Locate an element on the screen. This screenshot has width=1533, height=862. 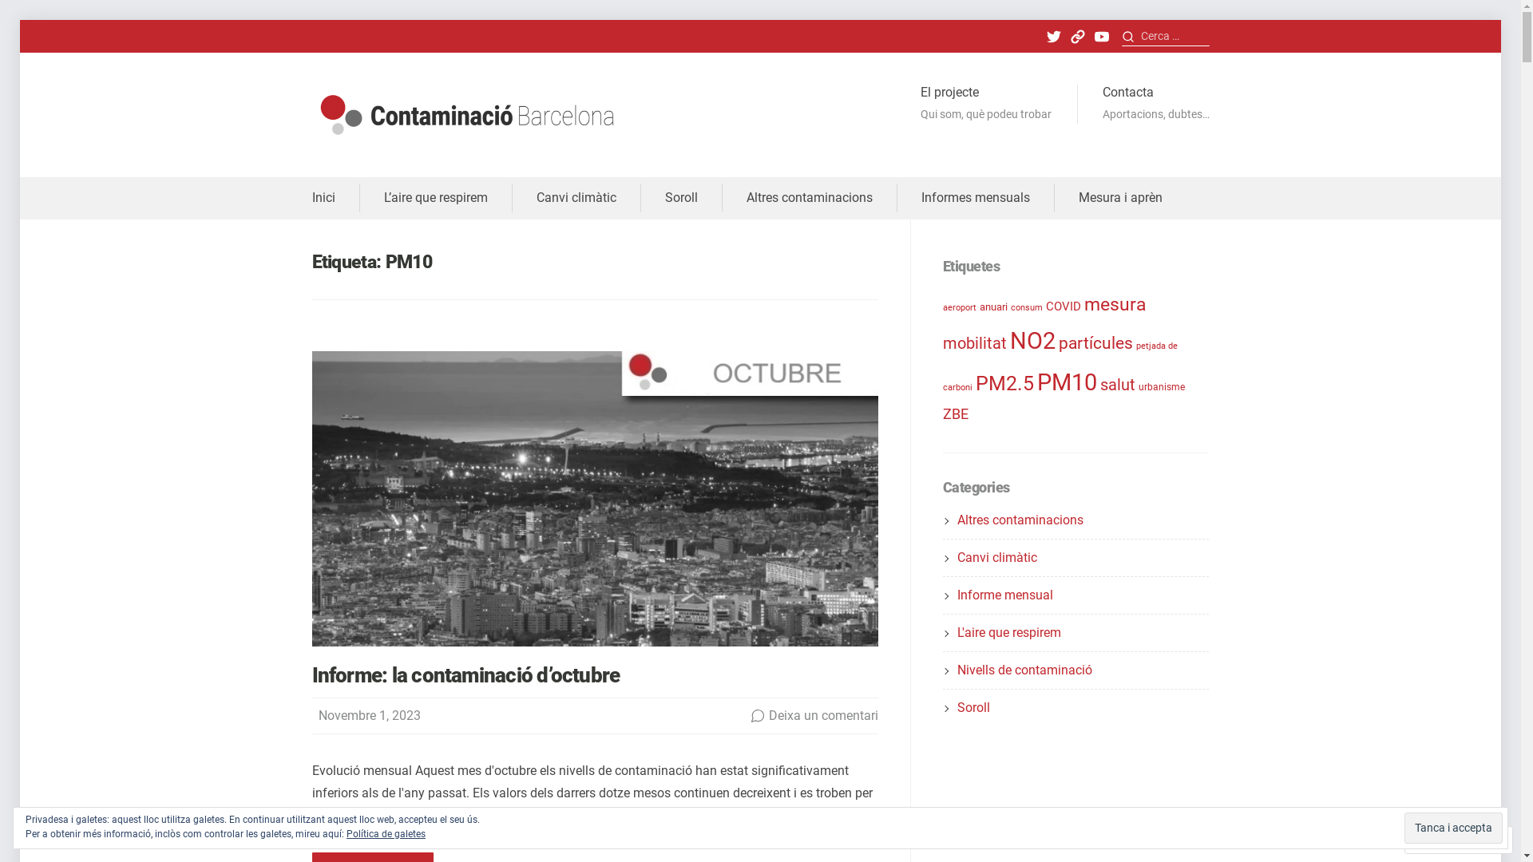
aeroport is located at coordinates (960, 308).